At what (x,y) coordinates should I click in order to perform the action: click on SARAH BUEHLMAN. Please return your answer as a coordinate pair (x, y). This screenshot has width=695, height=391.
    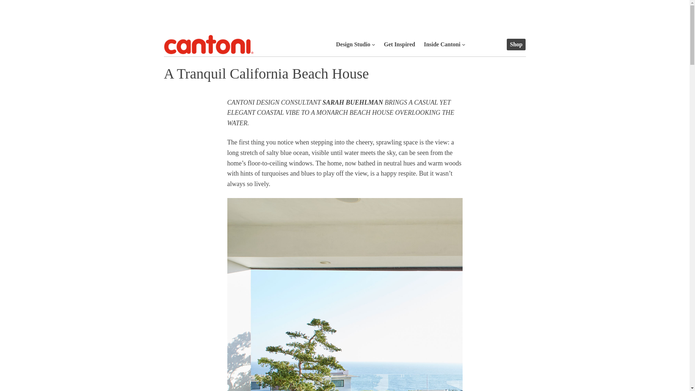
    Looking at the image, I should click on (353, 102).